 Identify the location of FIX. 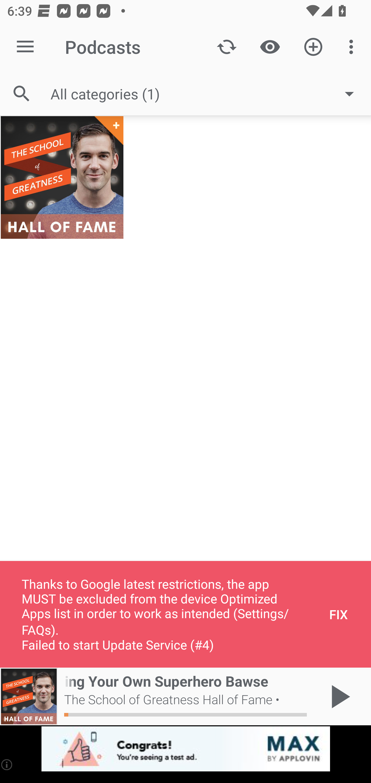
(339, 614).